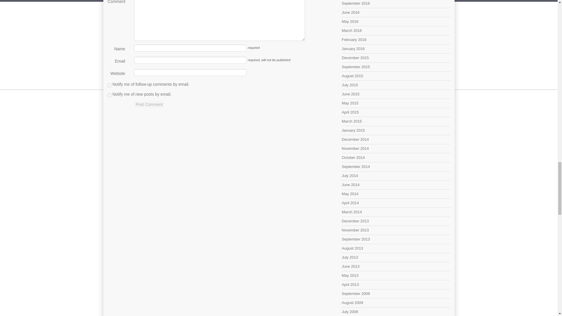 The width and height of the screenshot is (562, 316). What do you see at coordinates (109, 85) in the screenshot?
I see `subscribe` at bounding box center [109, 85].